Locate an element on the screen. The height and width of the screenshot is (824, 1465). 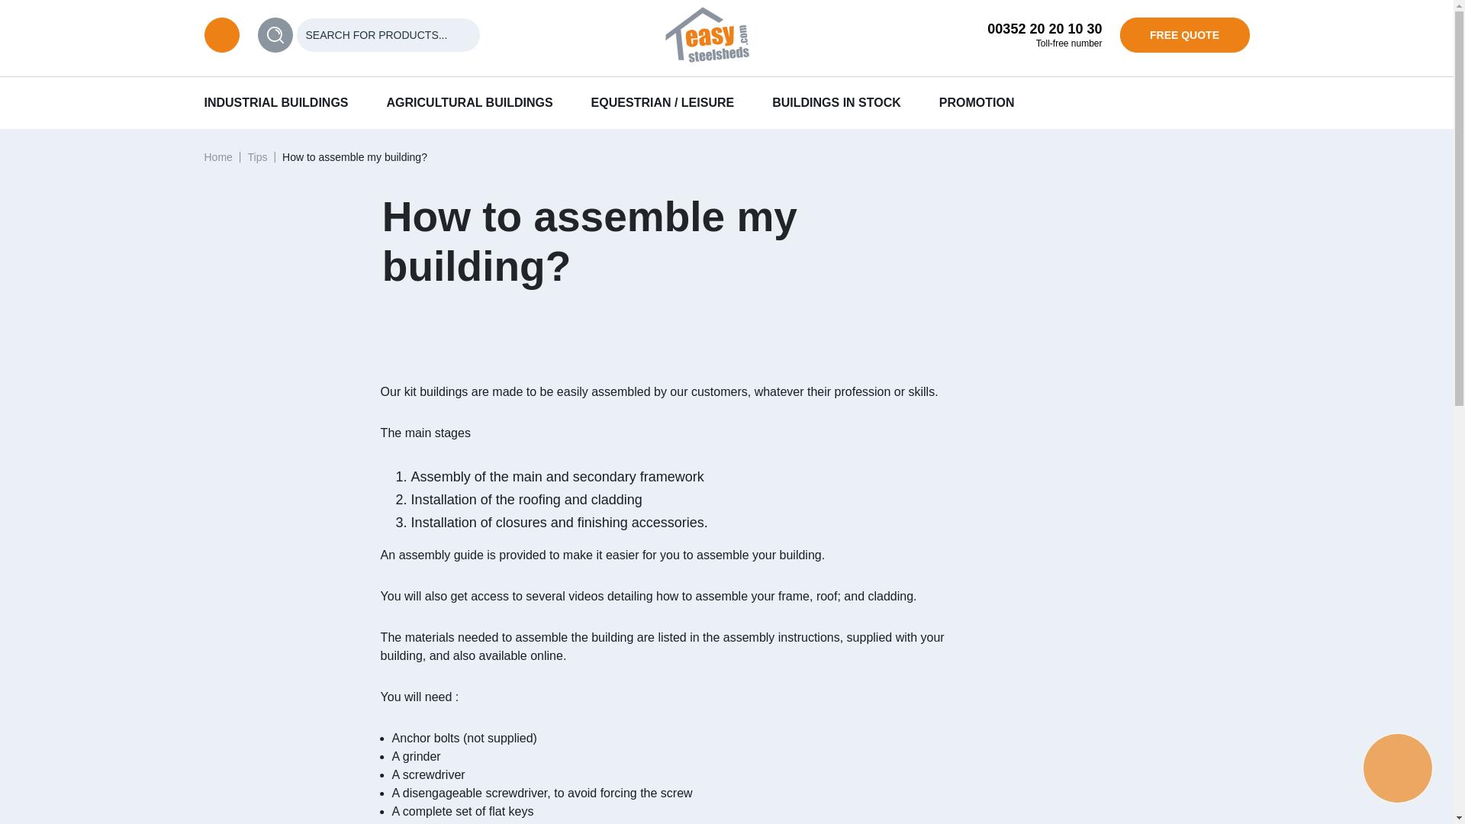
BUILDINGS IN STOCK is located at coordinates (836, 102).